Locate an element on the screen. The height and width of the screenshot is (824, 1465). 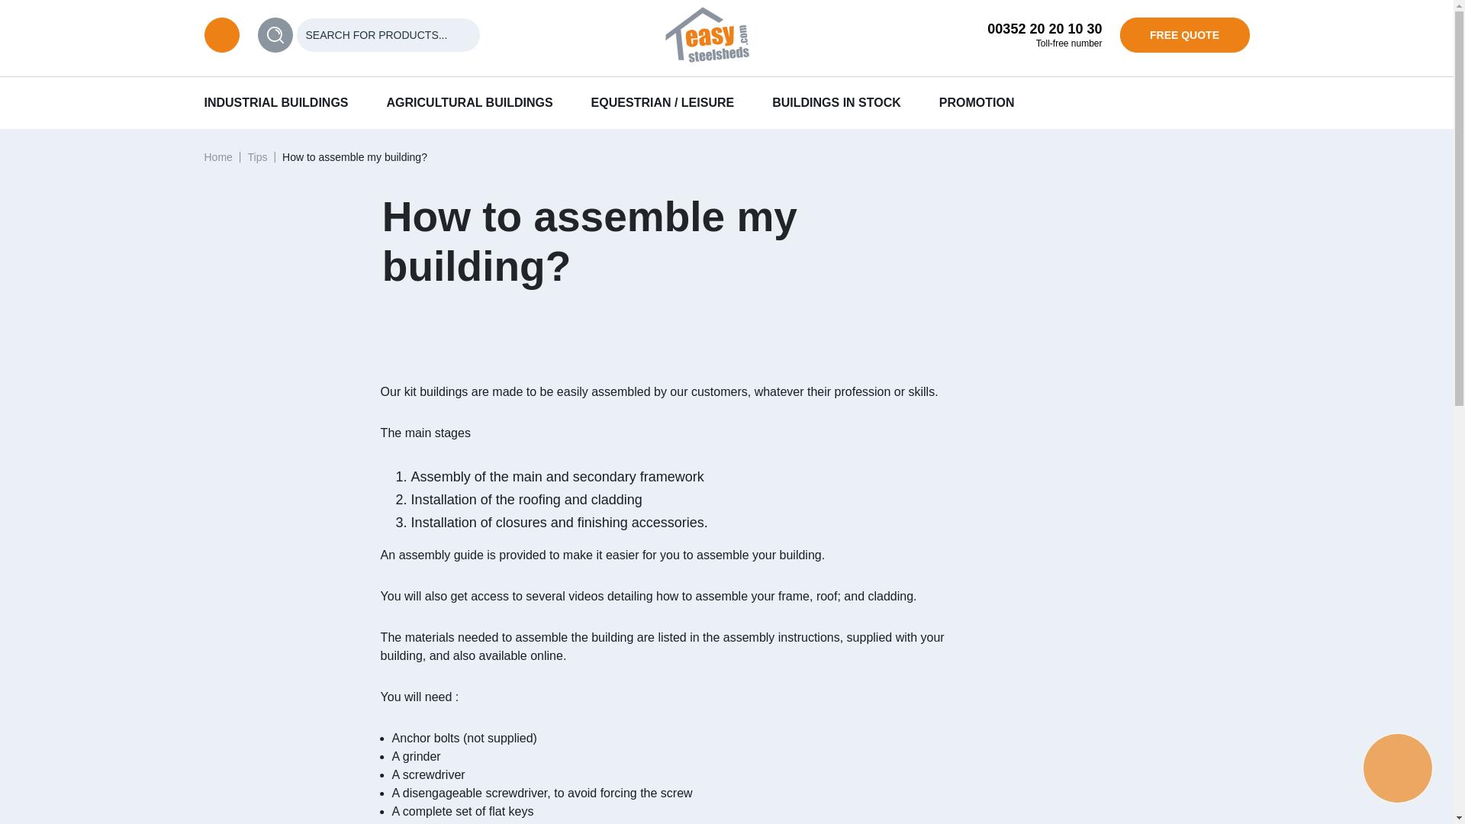
BUILDINGS IN STOCK is located at coordinates (836, 102).